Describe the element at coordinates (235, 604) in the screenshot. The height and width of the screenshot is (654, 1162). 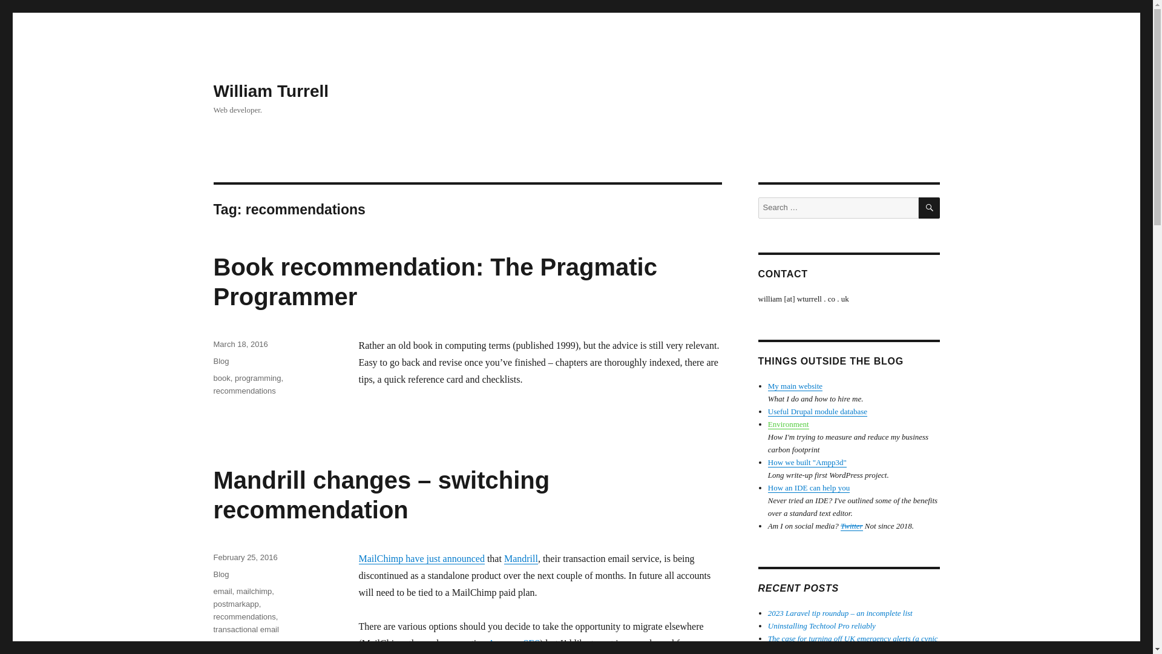
I see `postmarkapp` at that location.